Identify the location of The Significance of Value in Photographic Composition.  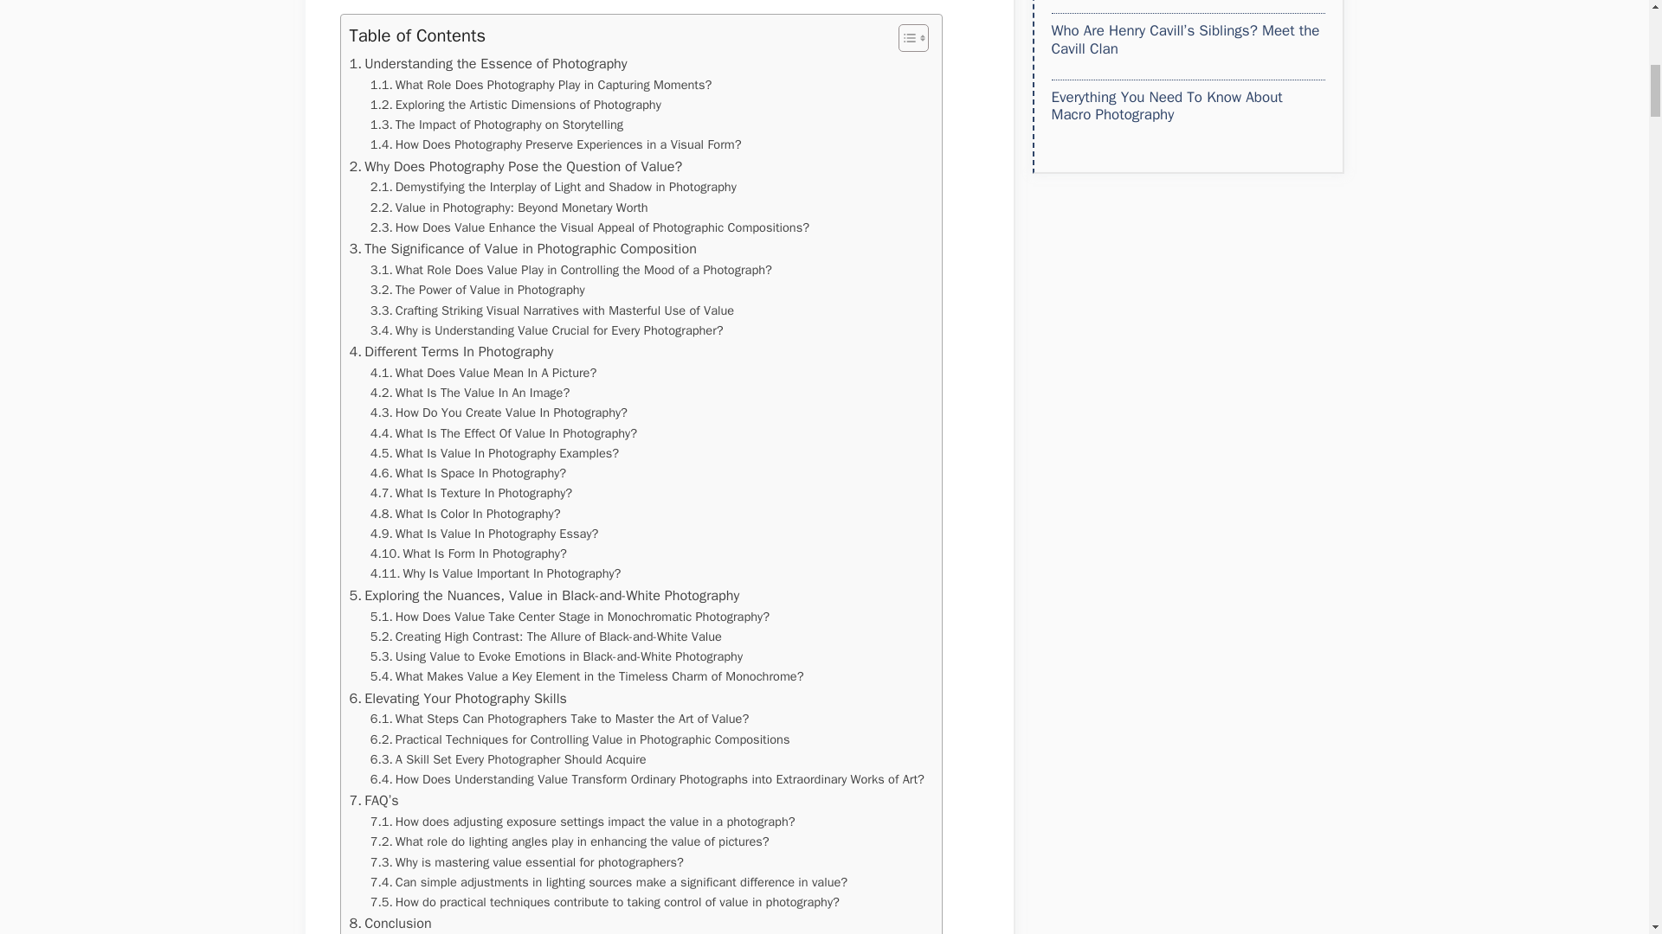
(523, 249).